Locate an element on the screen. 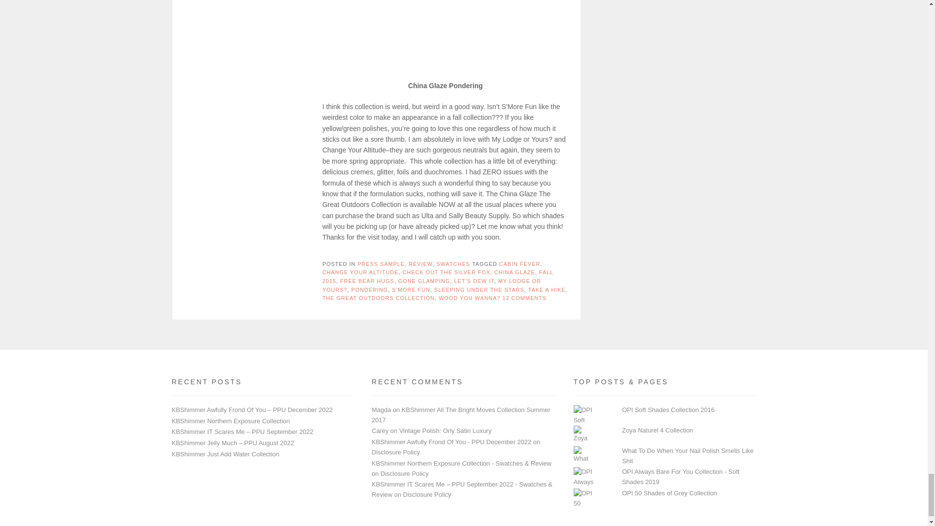  OPI Always Bare For You Collection - Soft Shades 2019 is located at coordinates (680, 476).